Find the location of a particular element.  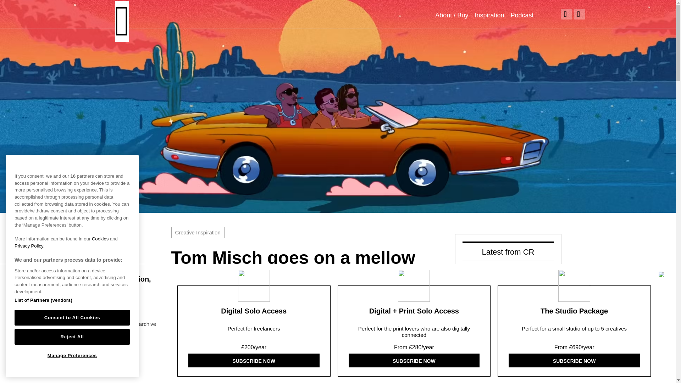

Posts by Megan Williams is located at coordinates (197, 365).